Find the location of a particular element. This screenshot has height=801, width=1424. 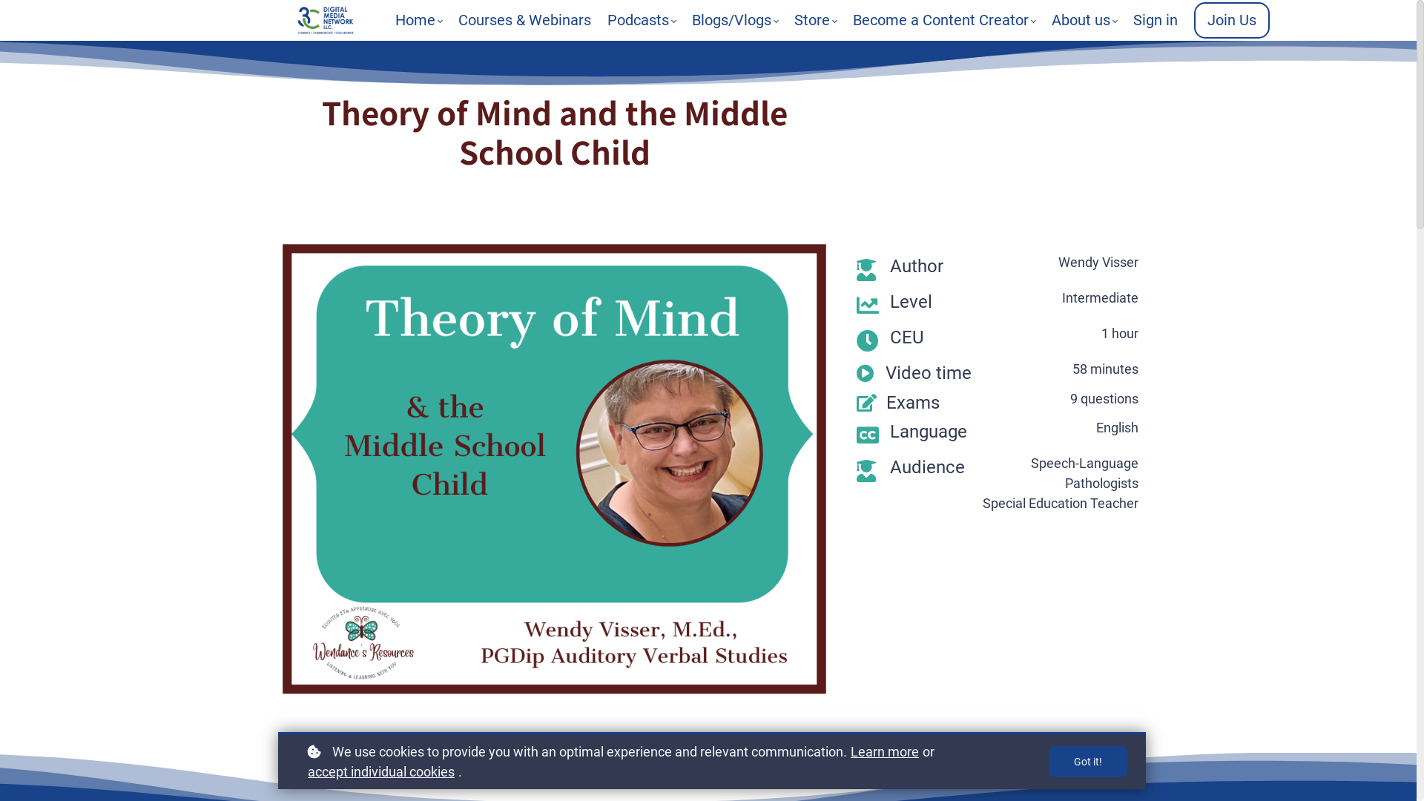

Blogs/Vlogs is located at coordinates (735, 21).